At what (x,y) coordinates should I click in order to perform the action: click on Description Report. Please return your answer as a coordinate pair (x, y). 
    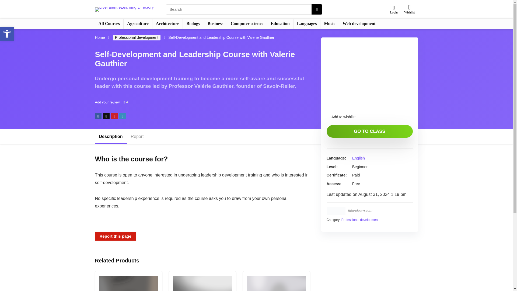
    Looking at the image, I should click on (202, 136).